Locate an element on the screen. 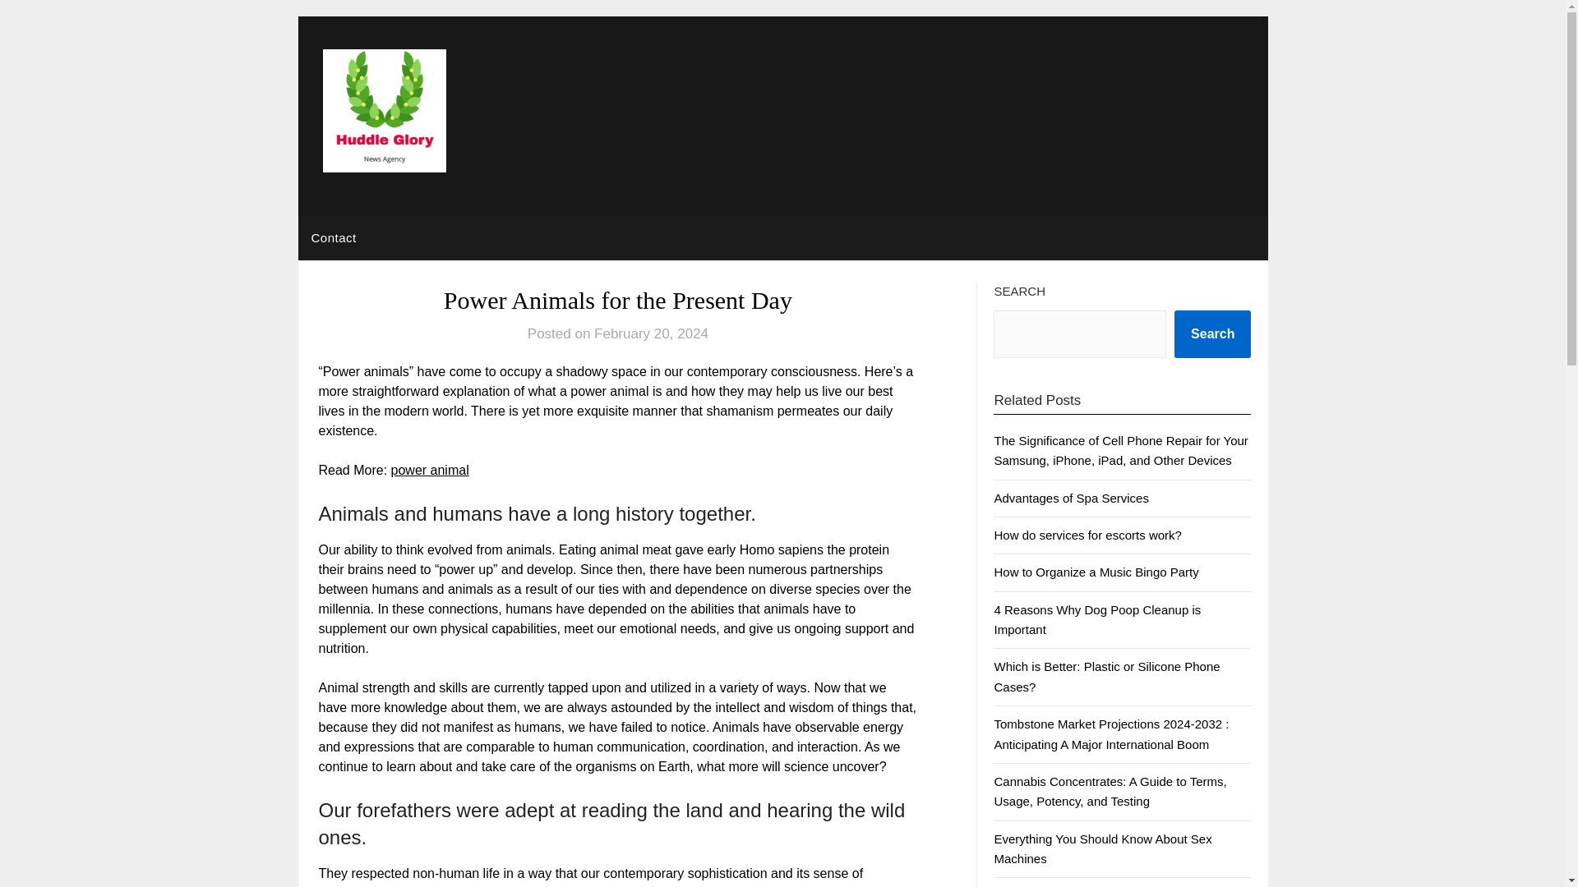 The width and height of the screenshot is (1578, 887). power animal is located at coordinates (430, 470).